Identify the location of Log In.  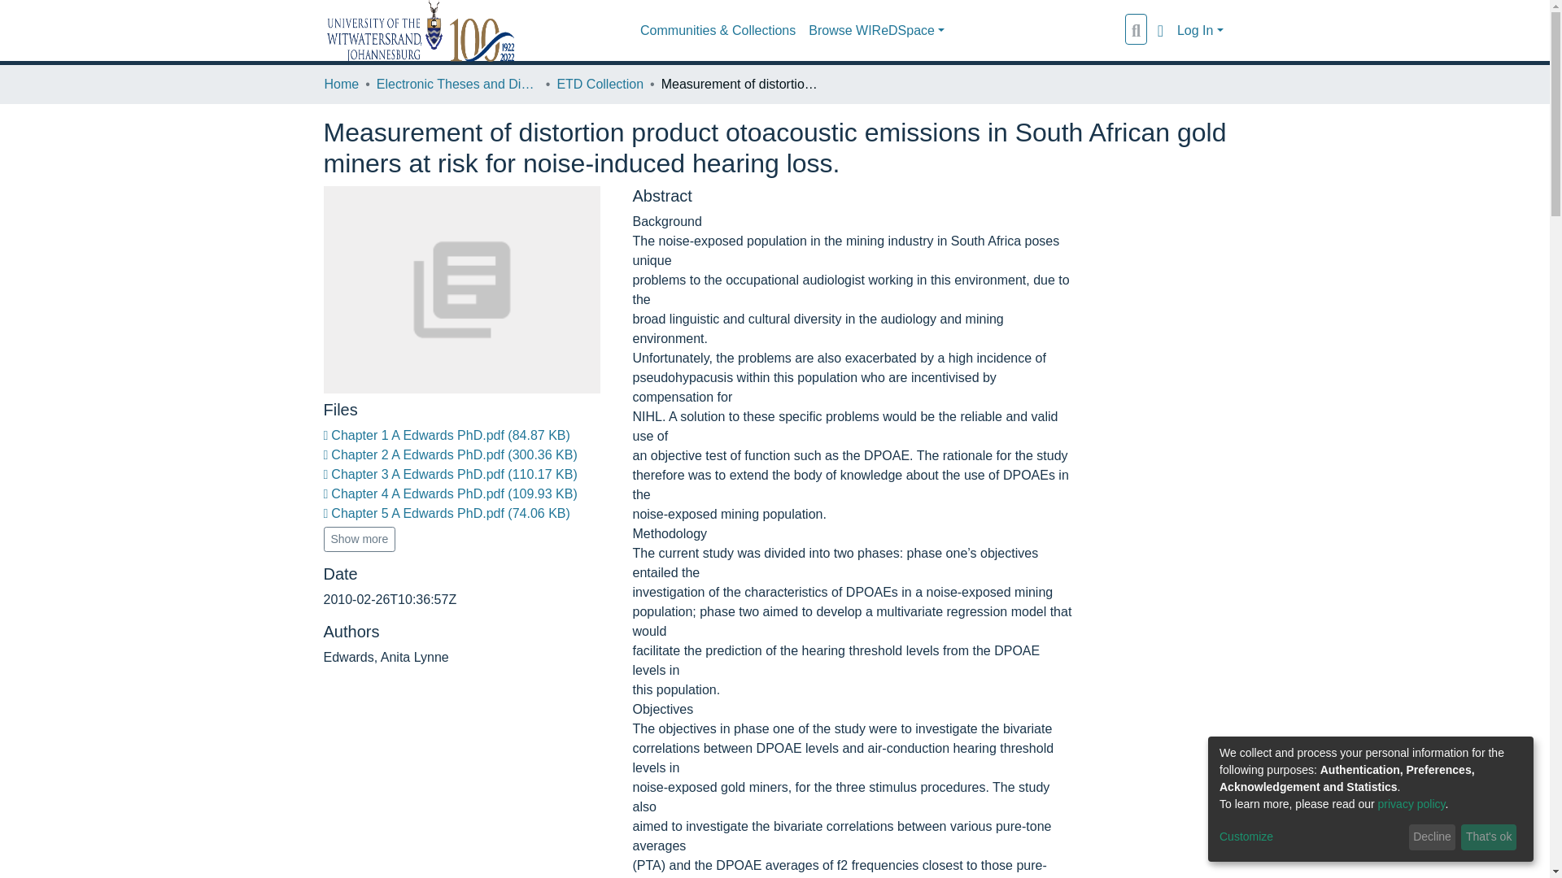
(1200, 31).